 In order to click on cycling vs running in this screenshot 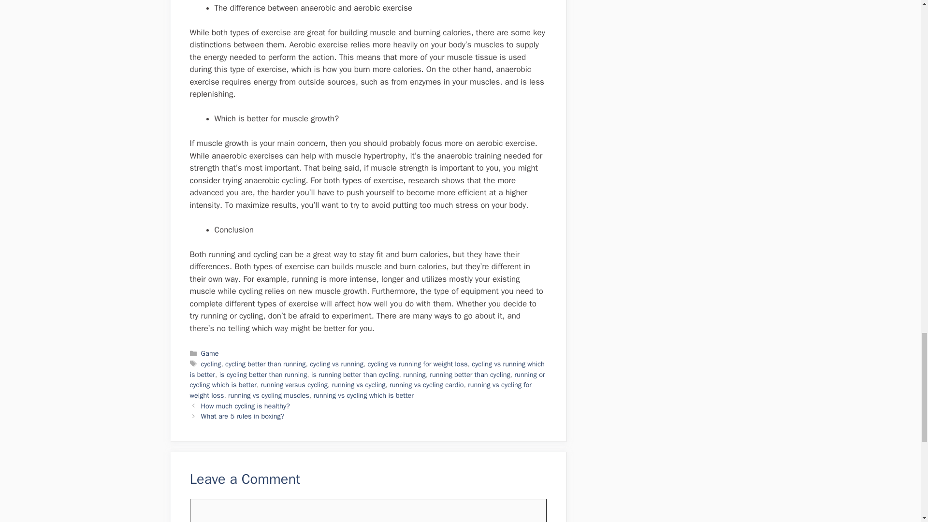, I will do `click(336, 364)`.